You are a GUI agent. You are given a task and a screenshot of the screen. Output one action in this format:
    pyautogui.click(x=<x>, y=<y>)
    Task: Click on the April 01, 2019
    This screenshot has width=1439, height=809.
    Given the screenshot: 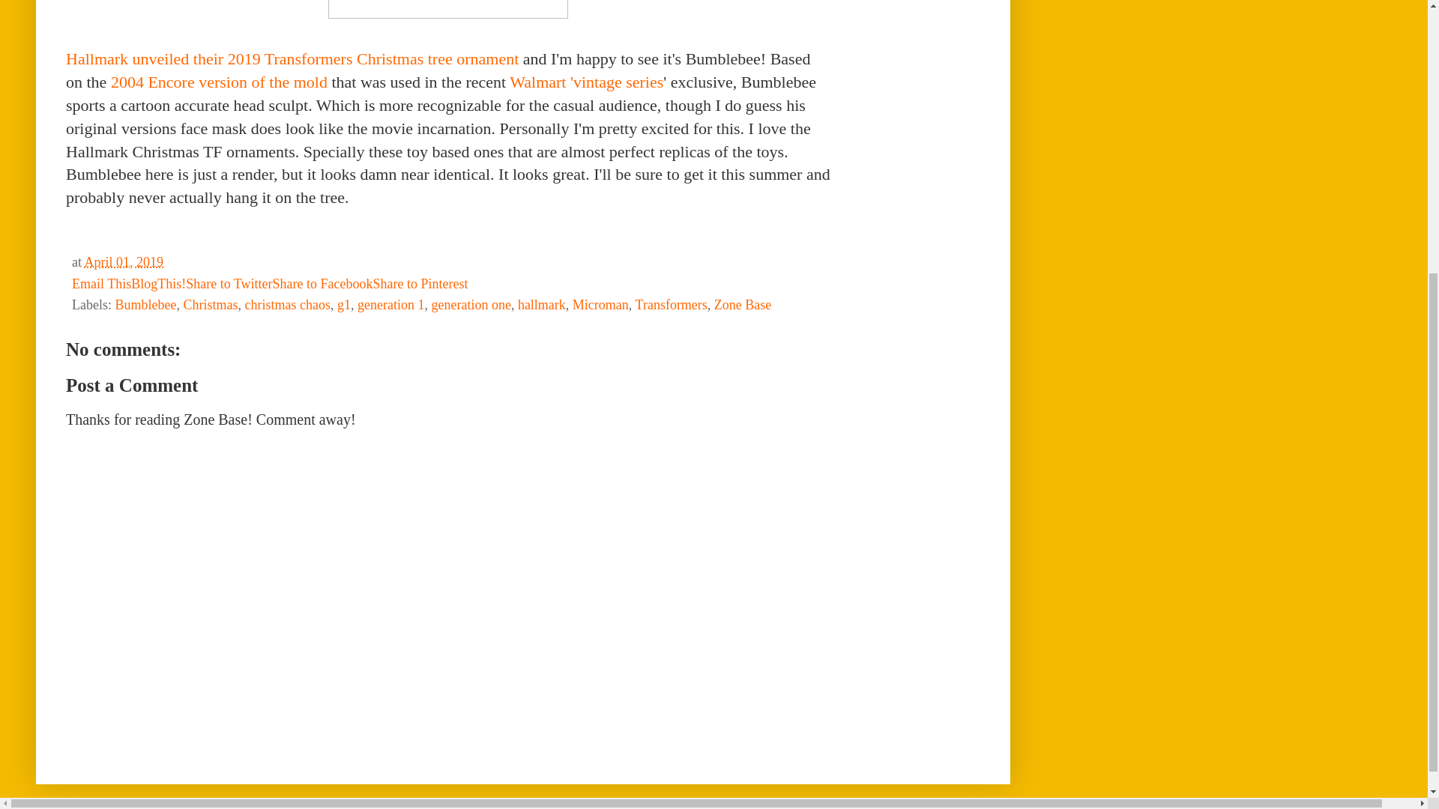 What is the action you would take?
    pyautogui.click(x=123, y=262)
    